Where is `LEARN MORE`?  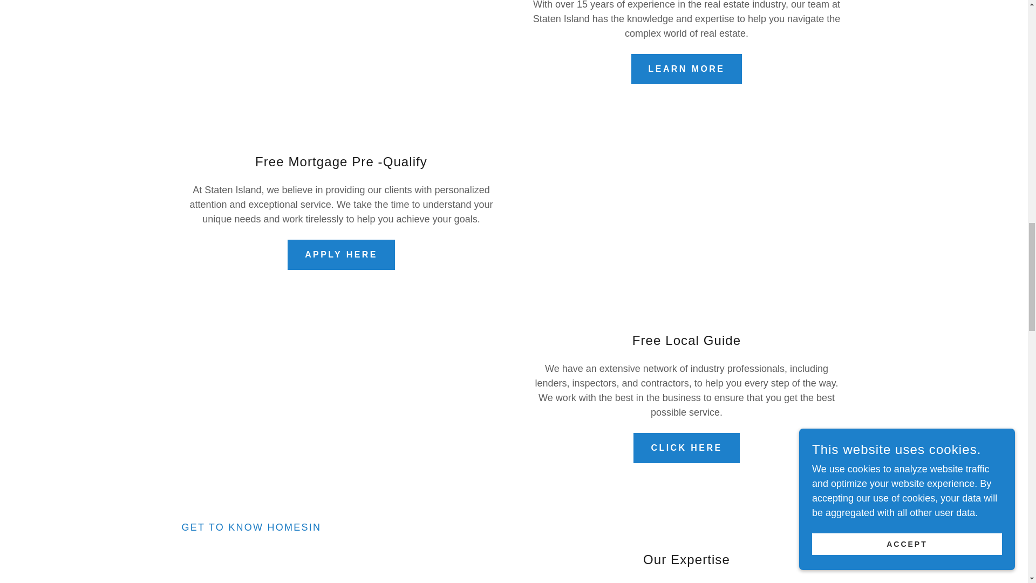
LEARN MORE is located at coordinates (686, 69).